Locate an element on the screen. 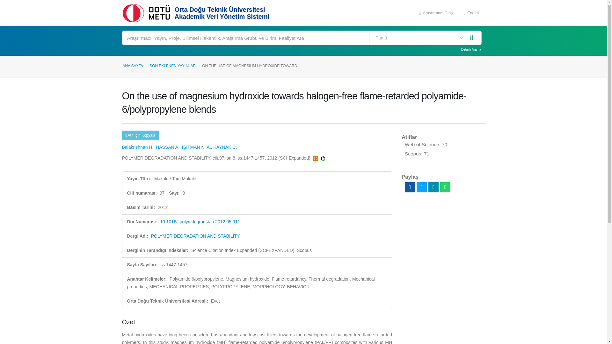 Image resolution: width=612 pixels, height=344 pixels. HASSAN A. is located at coordinates (168, 147).